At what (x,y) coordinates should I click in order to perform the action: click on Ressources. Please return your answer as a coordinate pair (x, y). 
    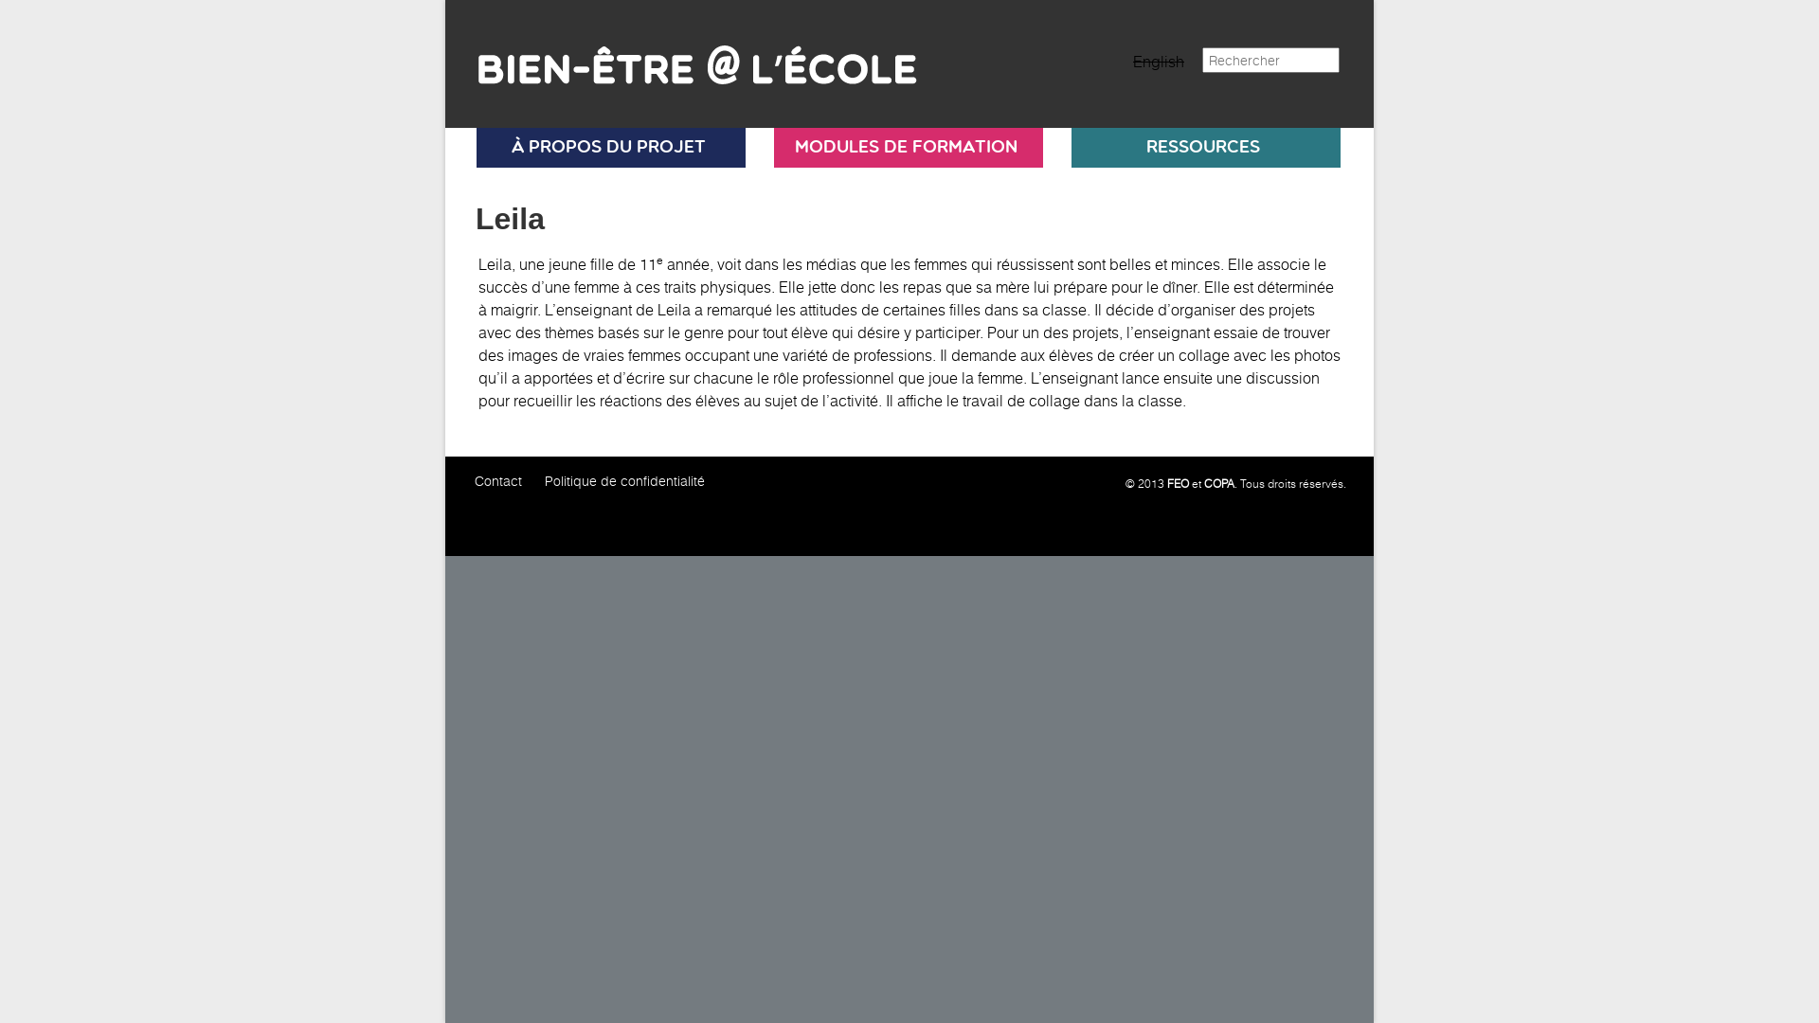
    Looking at the image, I should click on (1203, 148).